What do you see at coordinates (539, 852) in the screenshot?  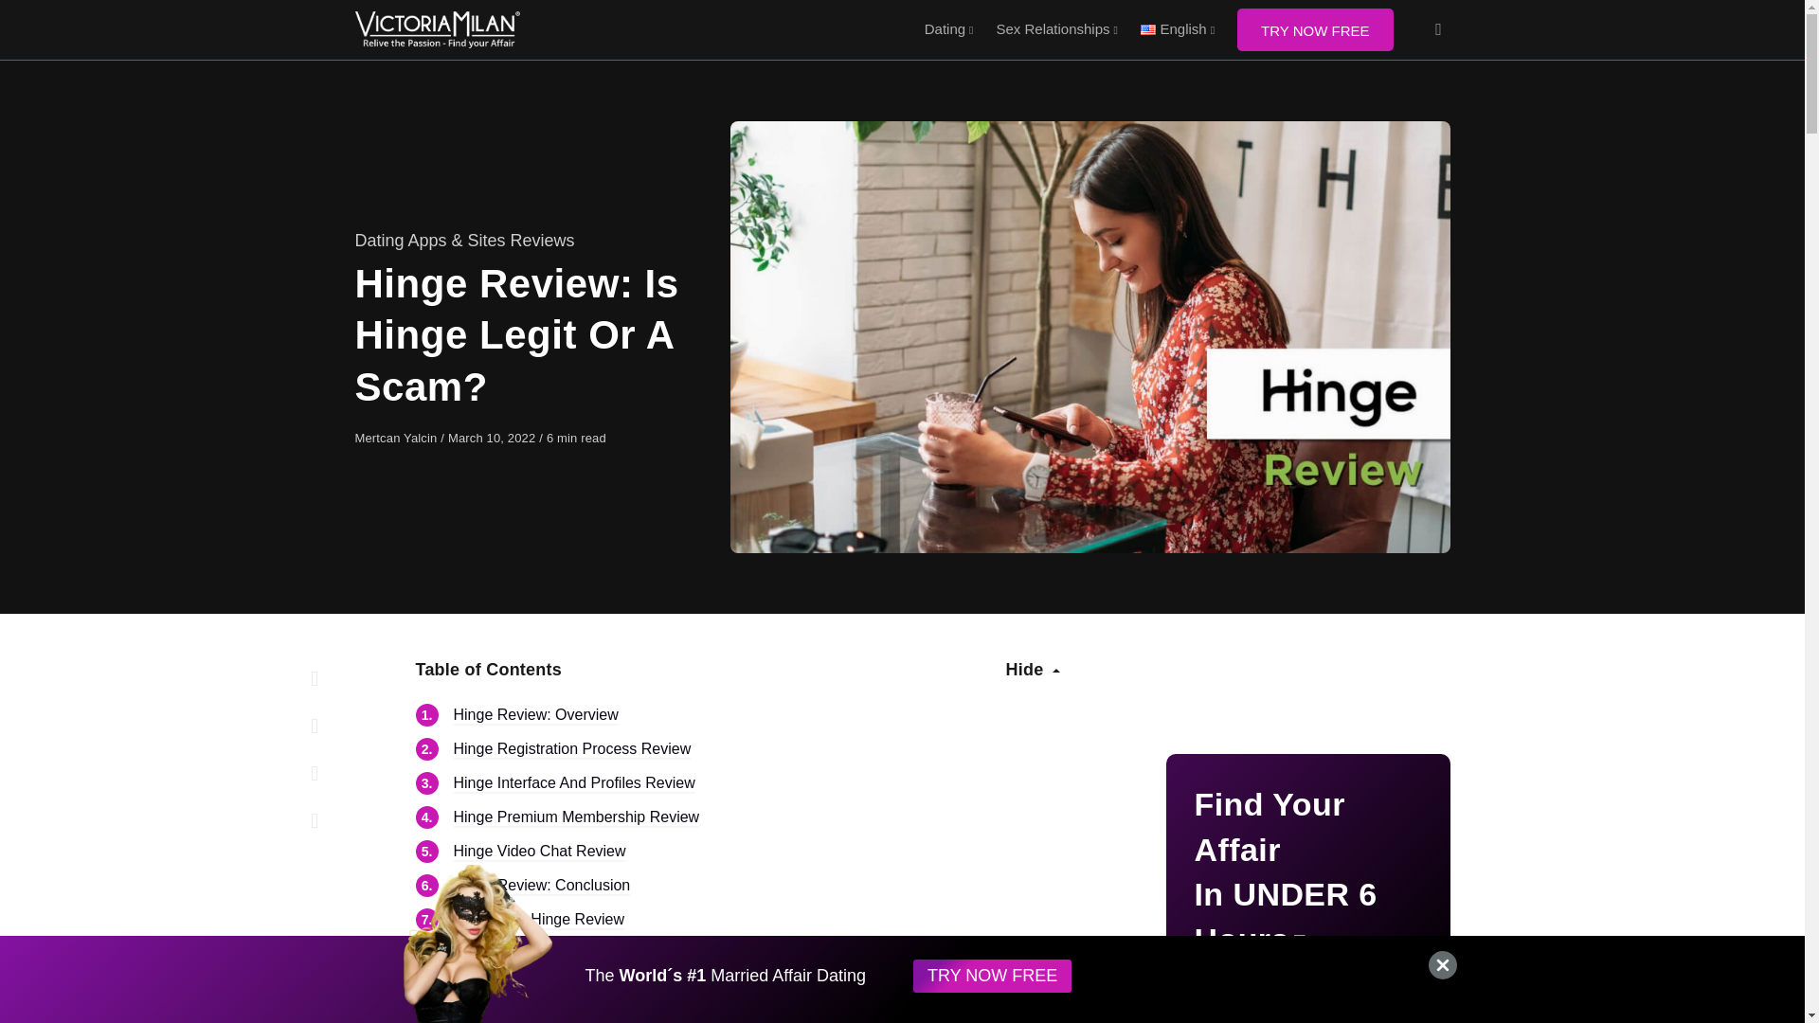 I see `Hinge Video Chat Review` at bounding box center [539, 852].